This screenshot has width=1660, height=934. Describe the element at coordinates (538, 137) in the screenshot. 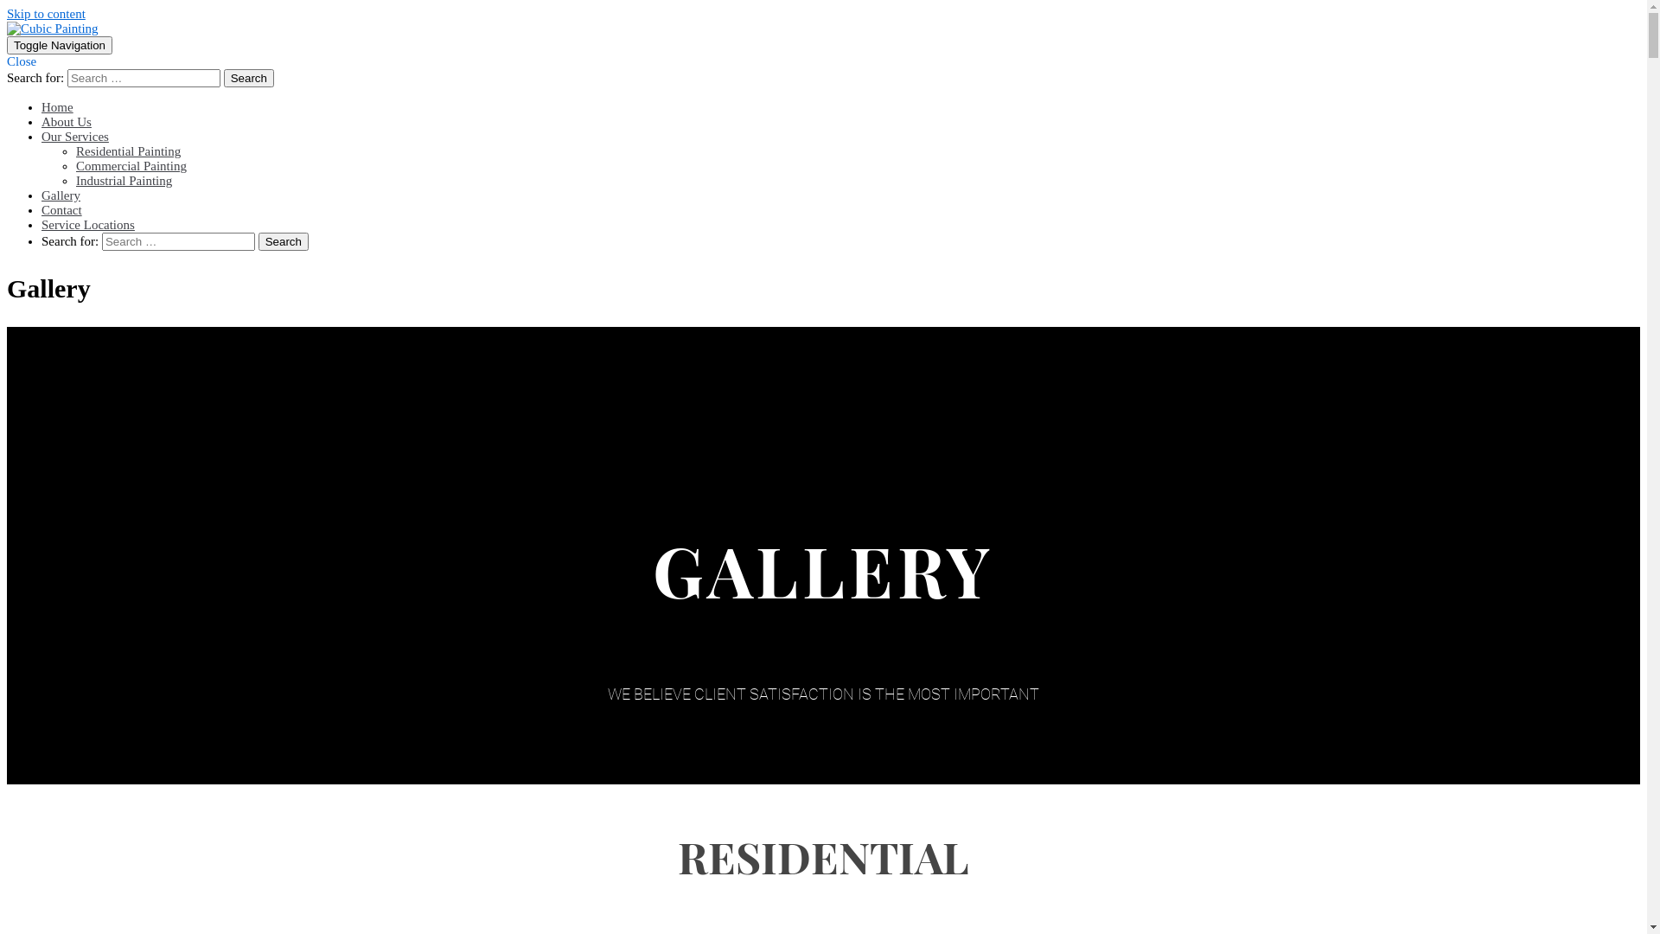

I see `Our Services` at that location.